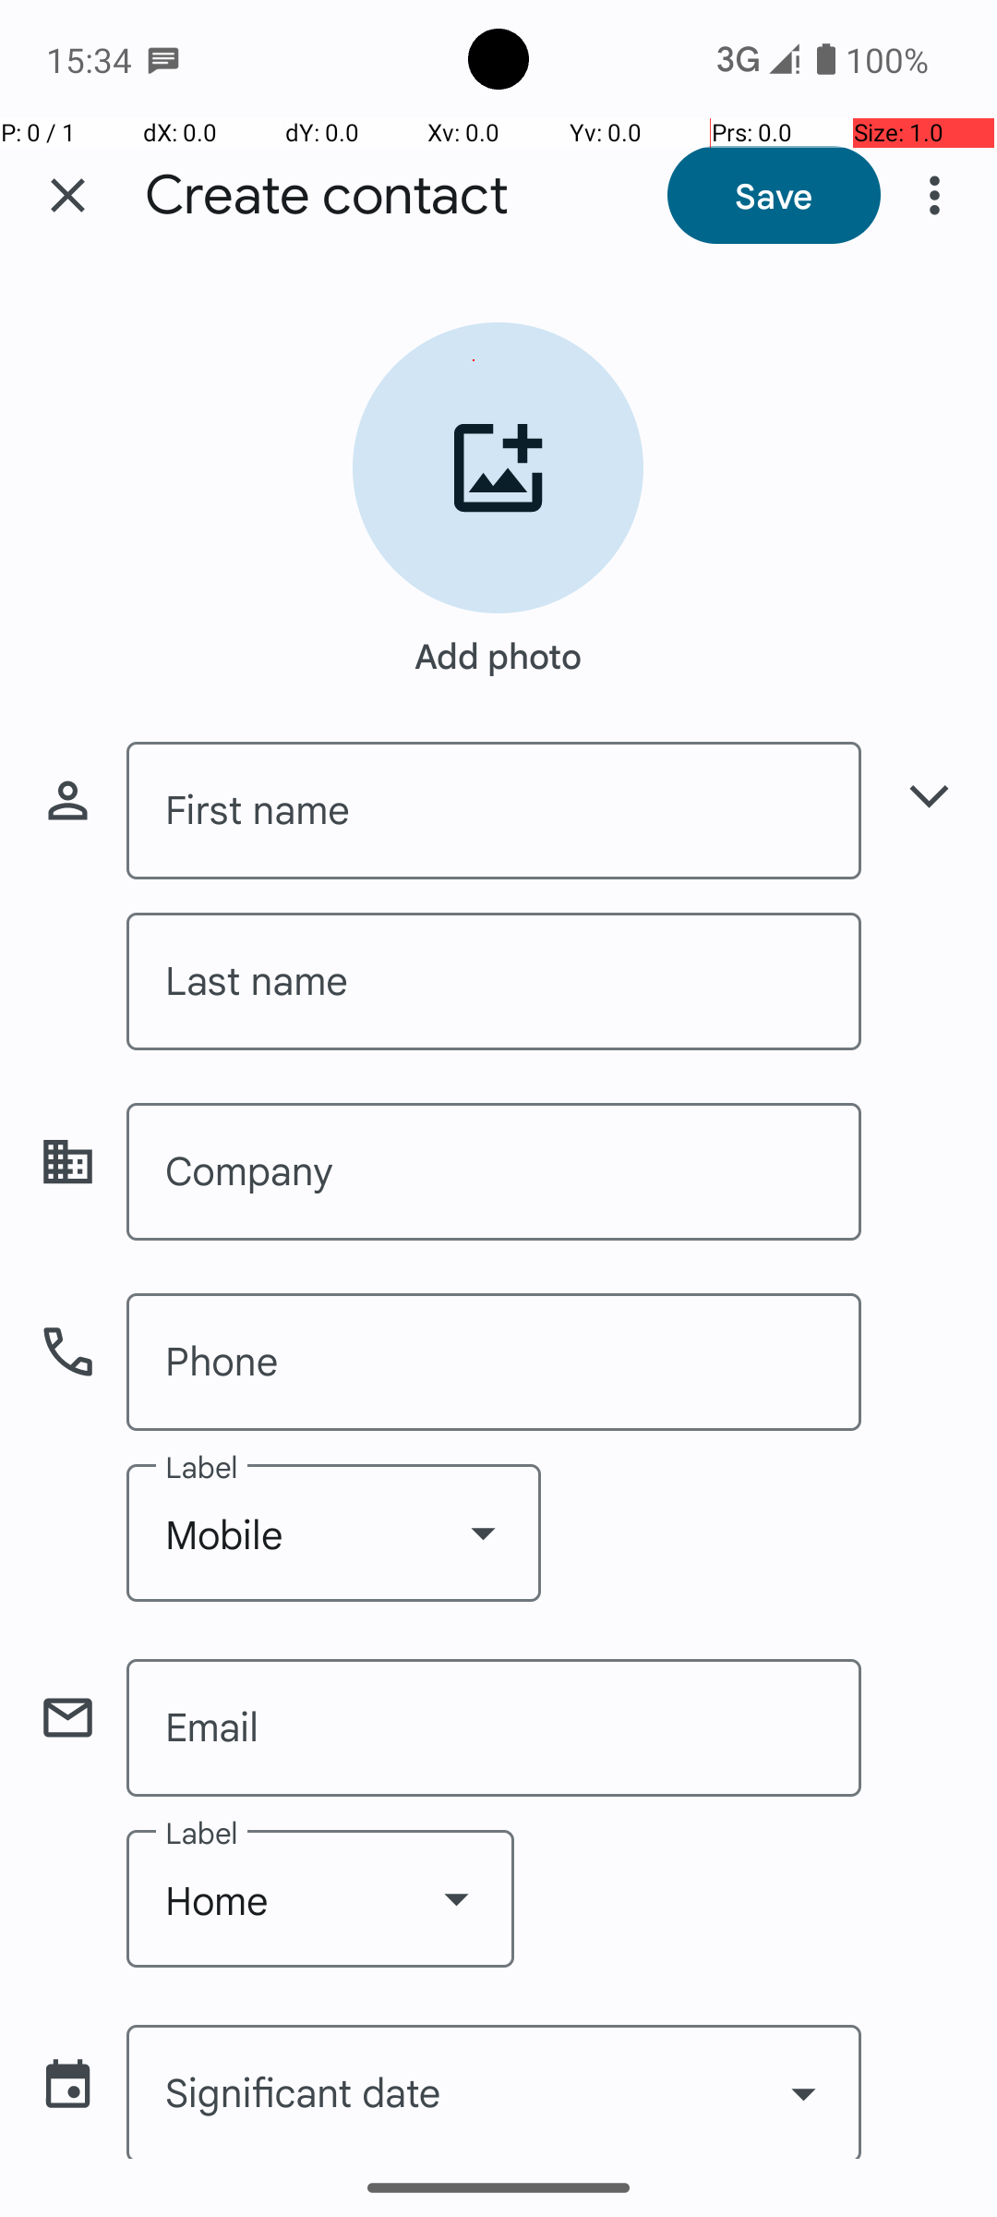  What do you see at coordinates (803, 2093) in the screenshot?
I see `Show date picker` at bounding box center [803, 2093].